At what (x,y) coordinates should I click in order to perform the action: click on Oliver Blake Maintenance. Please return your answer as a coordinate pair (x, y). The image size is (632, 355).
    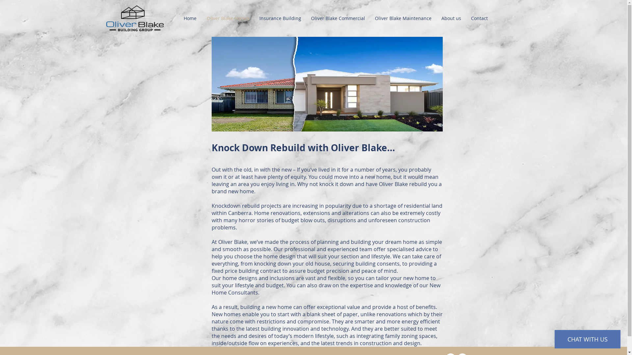
    Looking at the image, I should click on (403, 18).